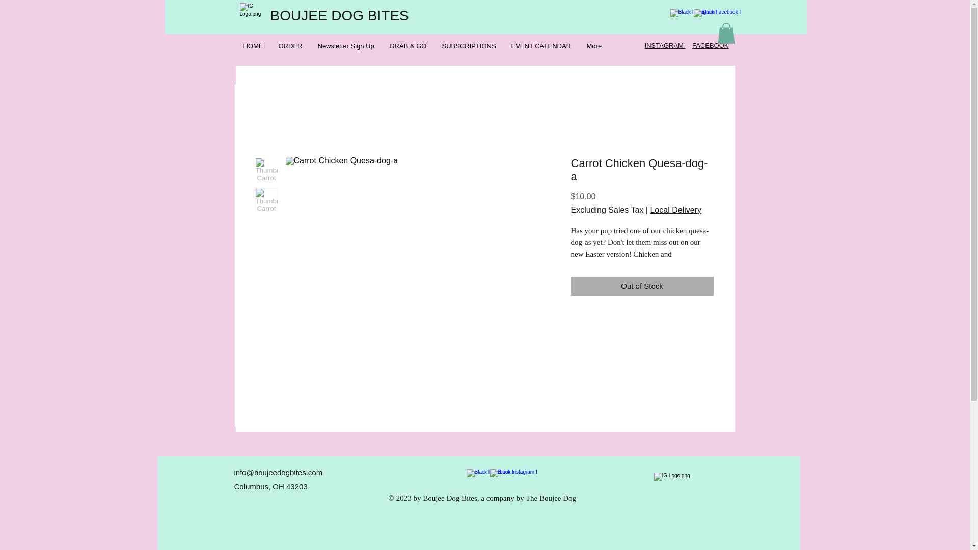 This screenshot has width=978, height=550. I want to click on SUBSCRIPTIONS, so click(469, 46).